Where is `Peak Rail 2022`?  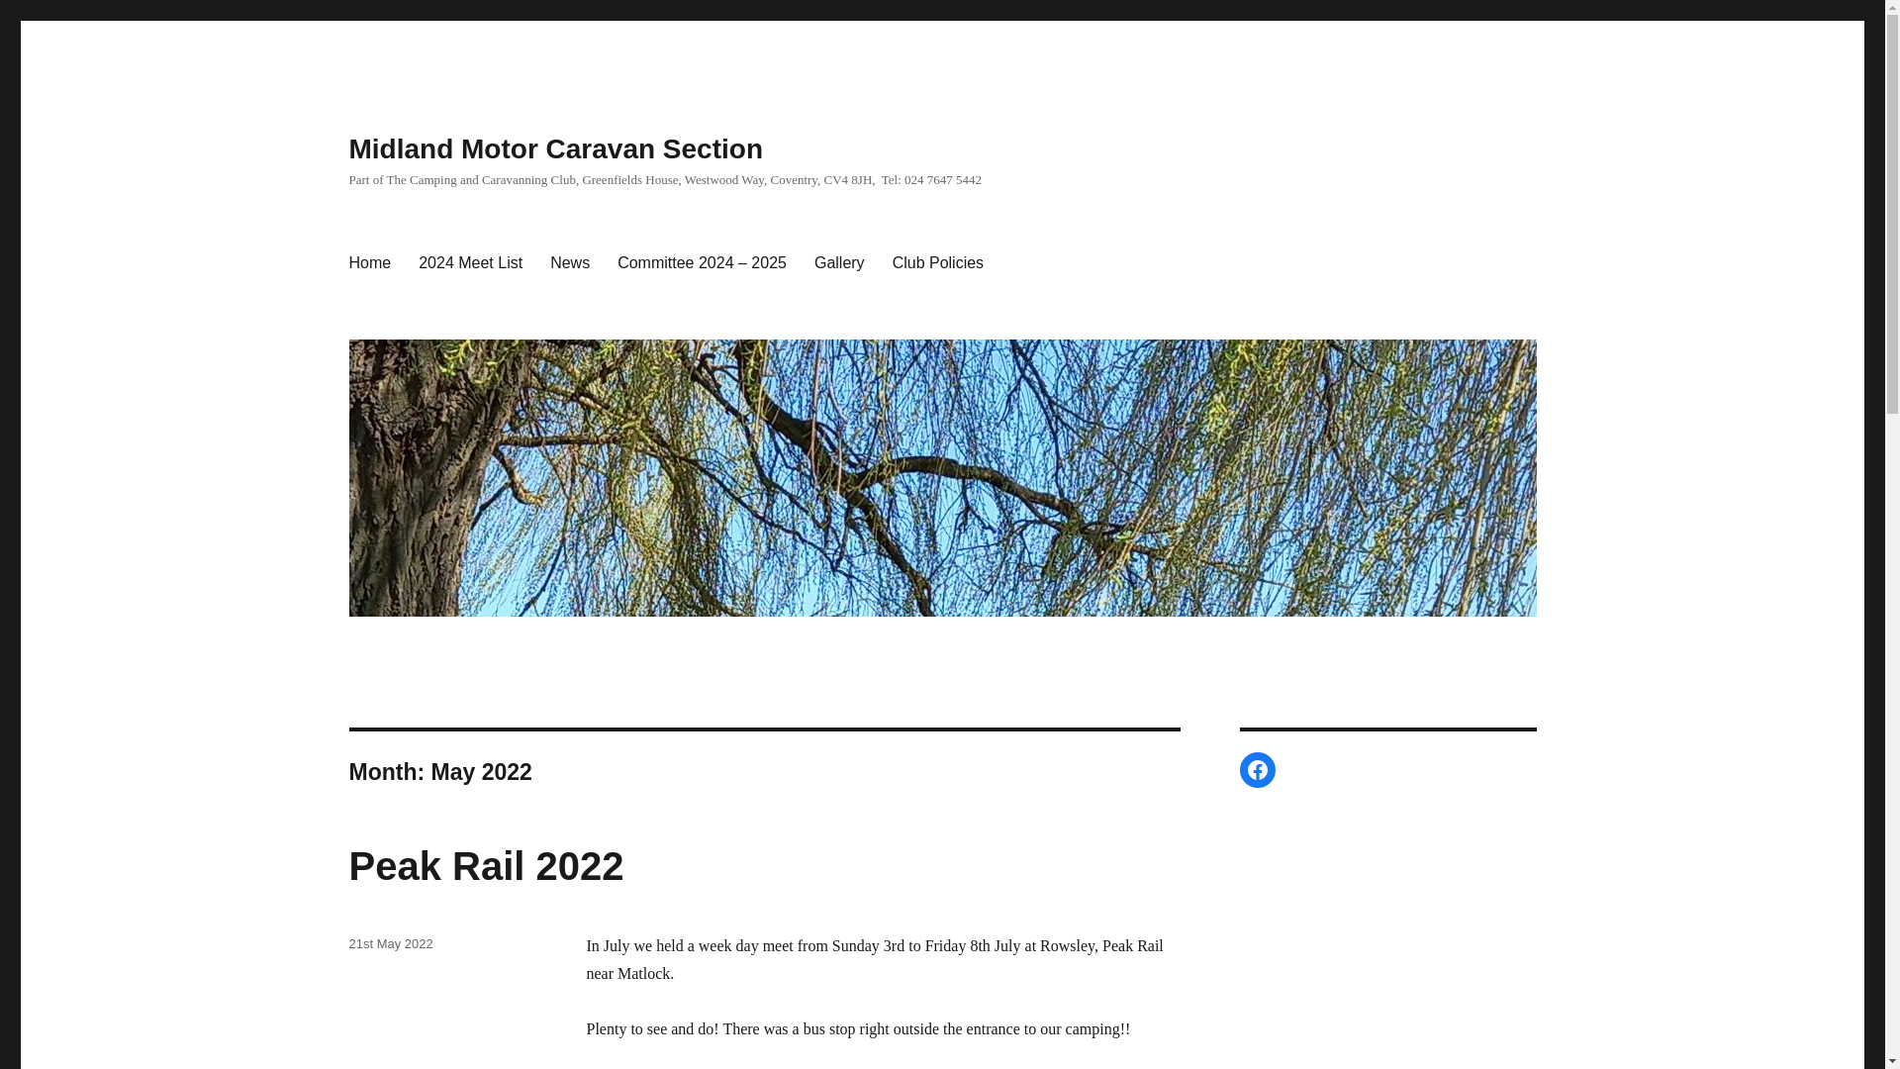
Peak Rail 2022 is located at coordinates (485, 866).